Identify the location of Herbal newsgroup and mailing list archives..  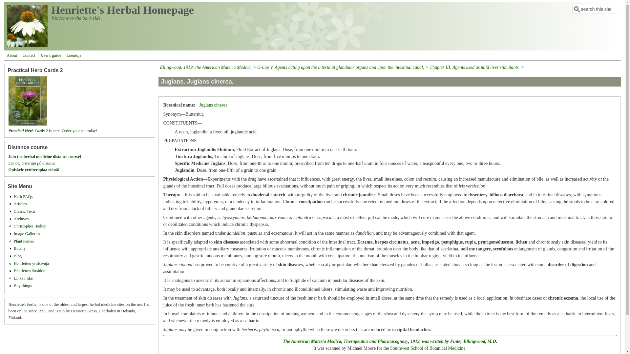
(21, 219).